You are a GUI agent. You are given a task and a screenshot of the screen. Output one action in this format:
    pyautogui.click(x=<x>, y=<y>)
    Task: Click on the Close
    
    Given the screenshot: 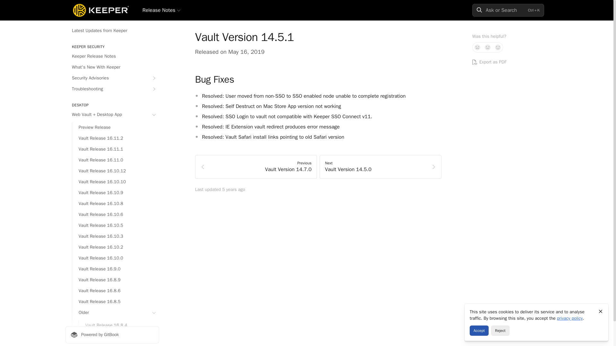 What is the action you would take?
    pyautogui.click(x=601, y=311)
    